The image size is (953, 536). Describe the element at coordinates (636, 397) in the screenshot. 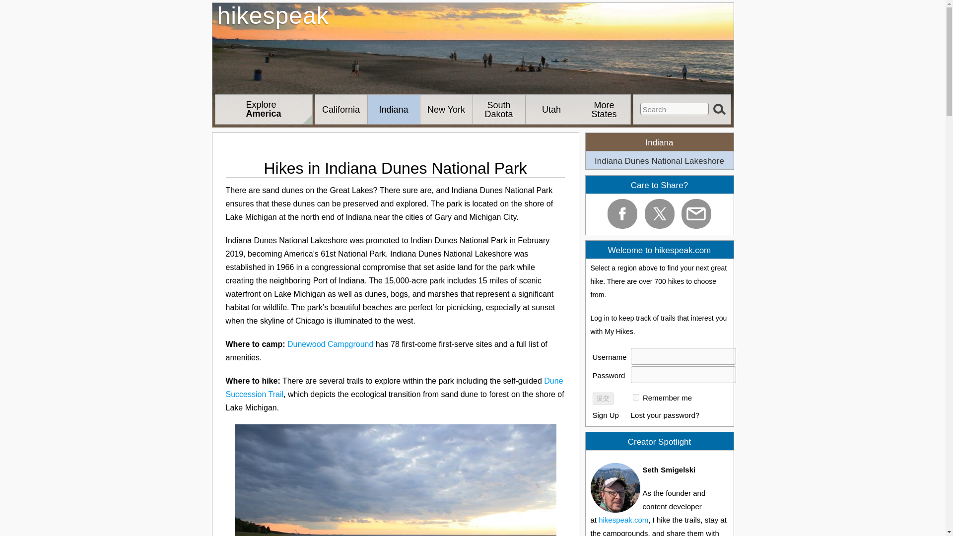

I see `Utah` at that location.